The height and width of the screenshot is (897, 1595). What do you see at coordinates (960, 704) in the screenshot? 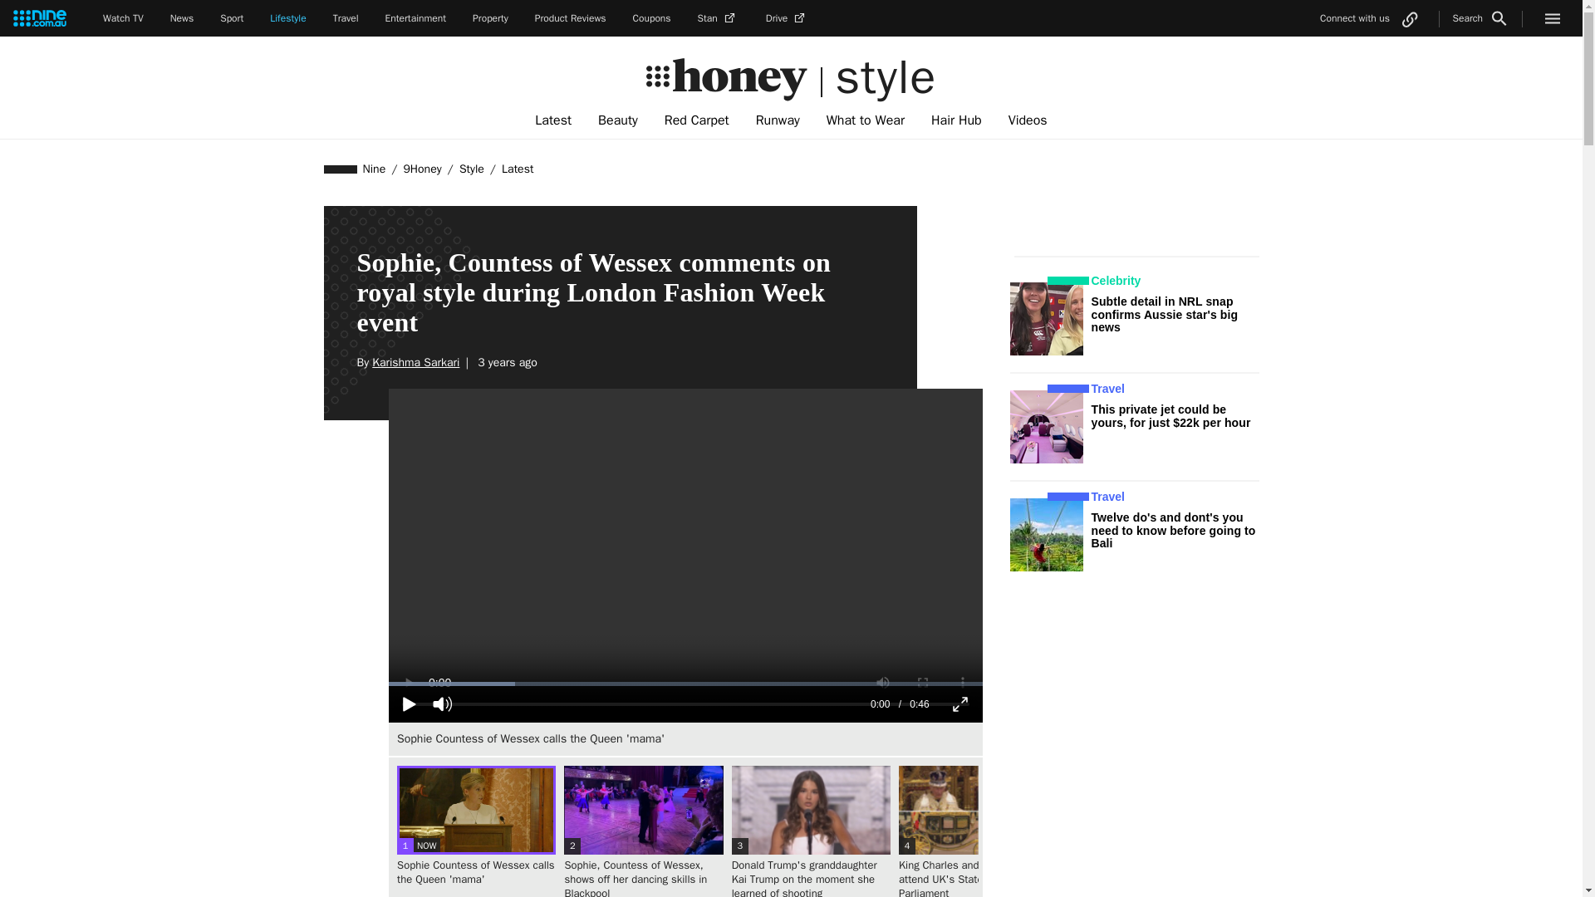
I see `Fullscreen` at bounding box center [960, 704].